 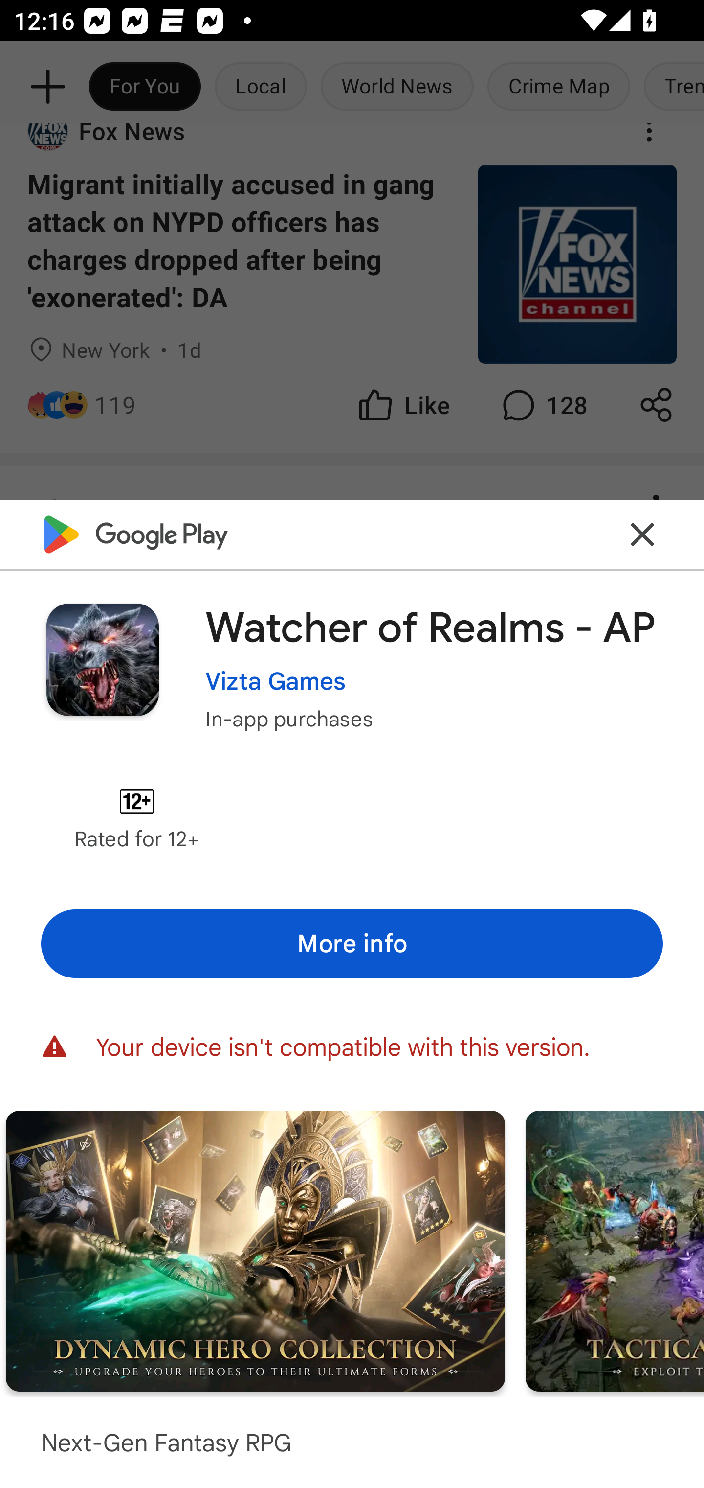 I want to click on More info, so click(x=352, y=943).